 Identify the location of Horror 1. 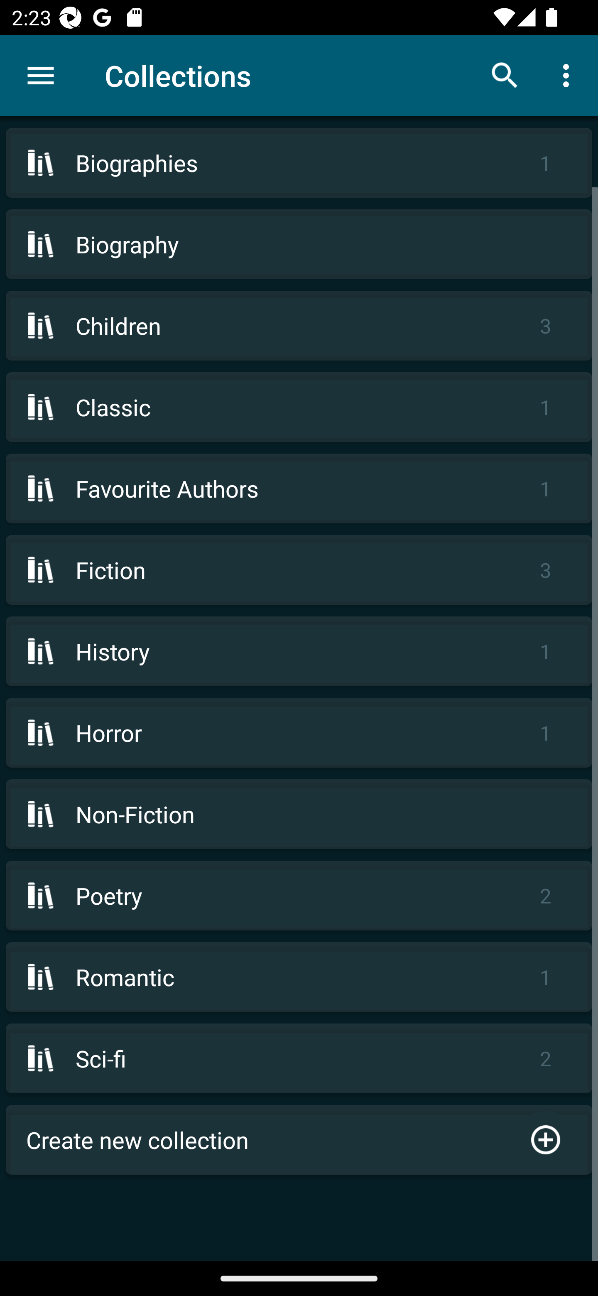
(299, 732).